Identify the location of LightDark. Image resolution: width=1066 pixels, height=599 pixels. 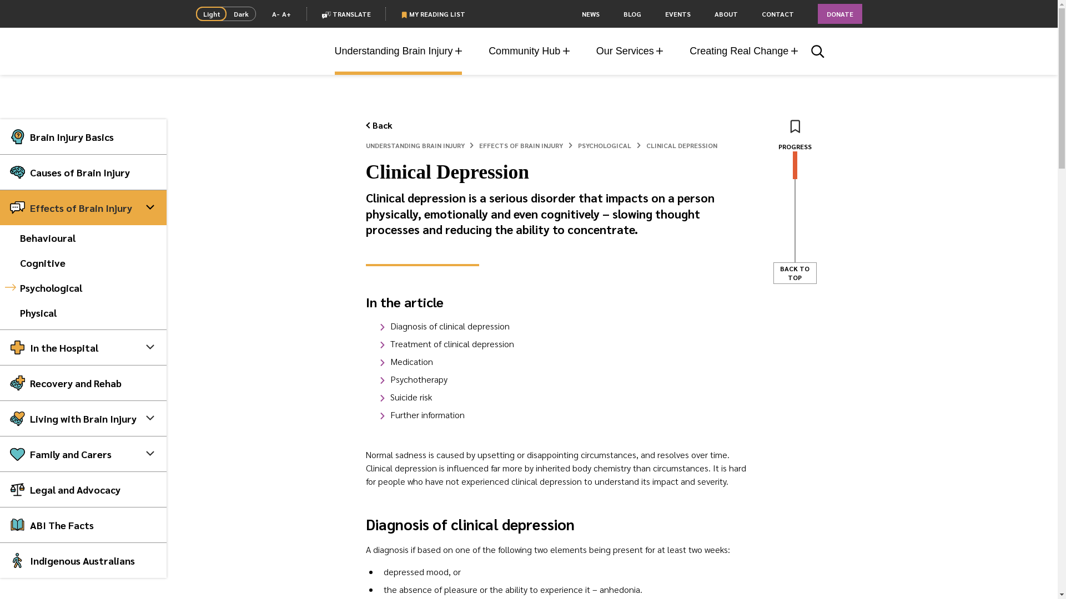
(225, 14).